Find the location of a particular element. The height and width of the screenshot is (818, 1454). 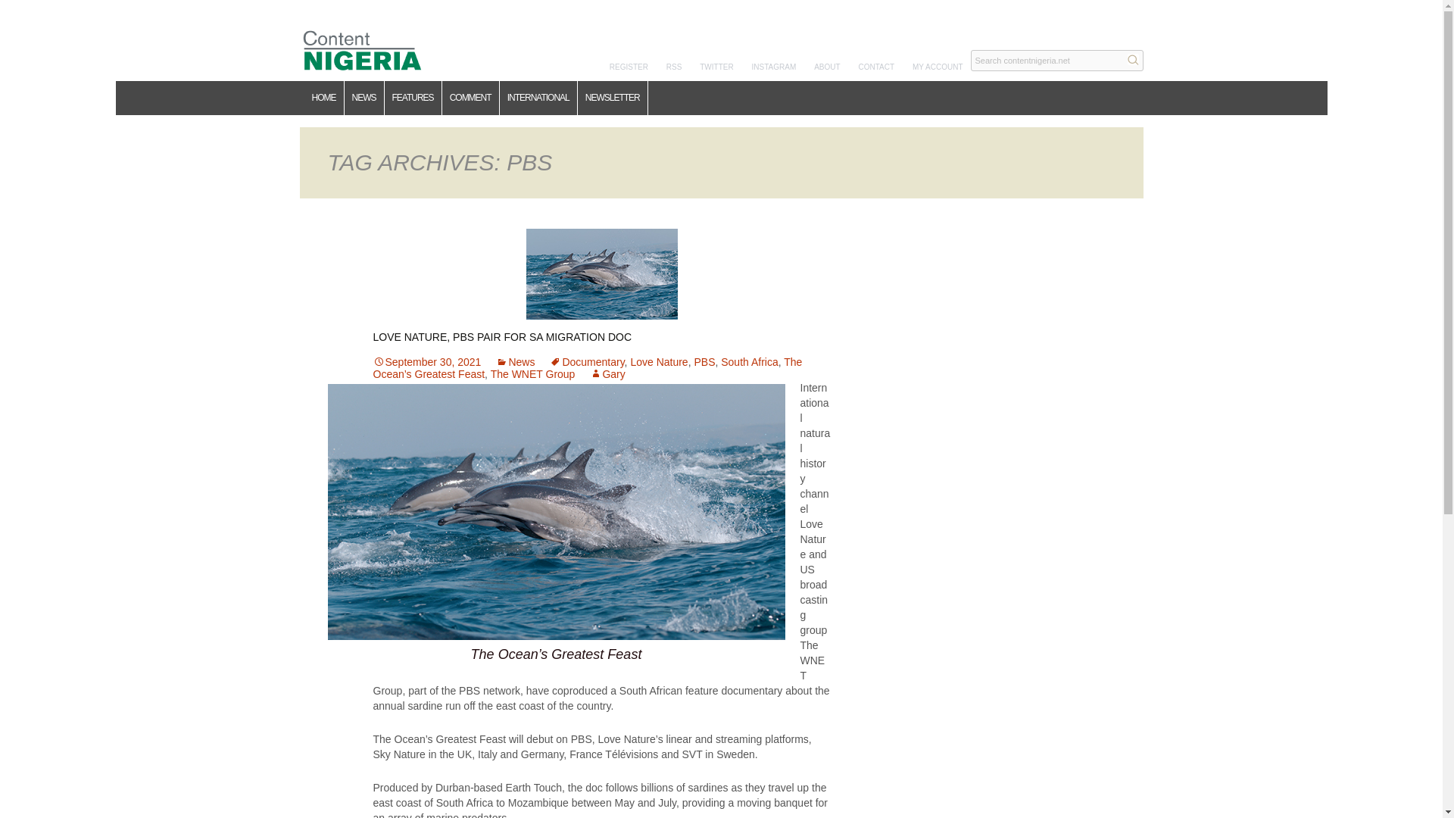

Gary is located at coordinates (607, 374).